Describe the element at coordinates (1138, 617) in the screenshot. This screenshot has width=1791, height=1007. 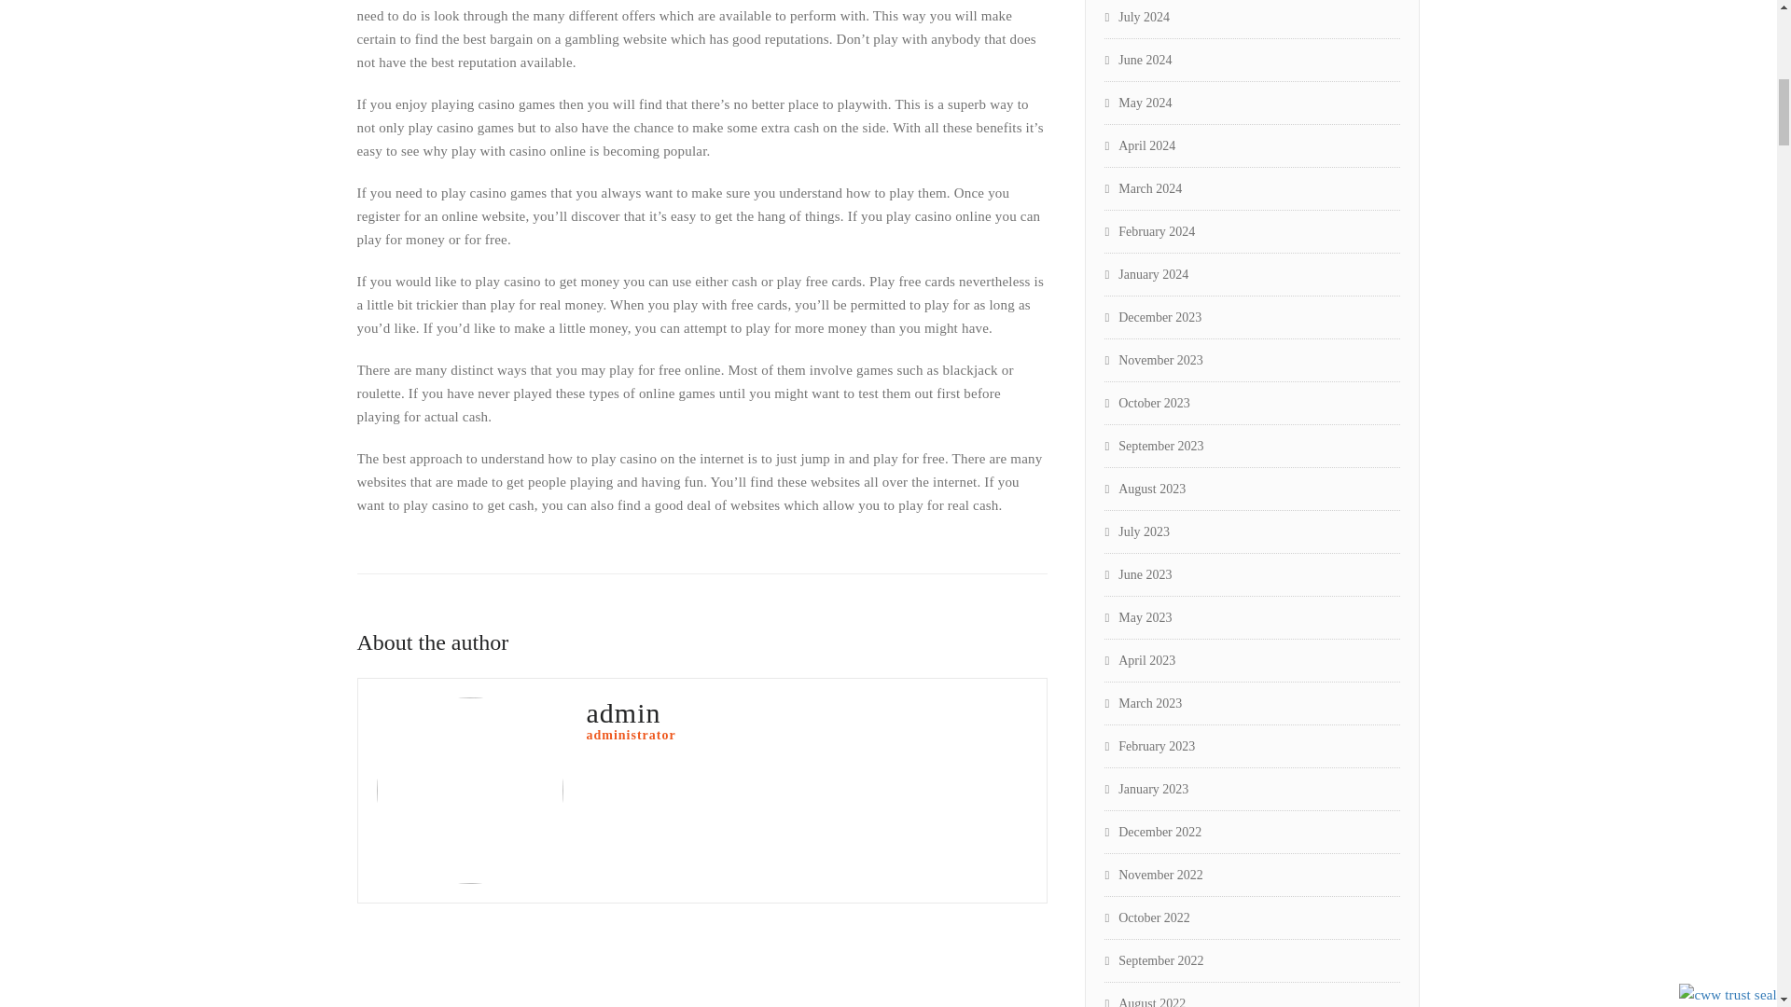
I see `May 2023` at that location.